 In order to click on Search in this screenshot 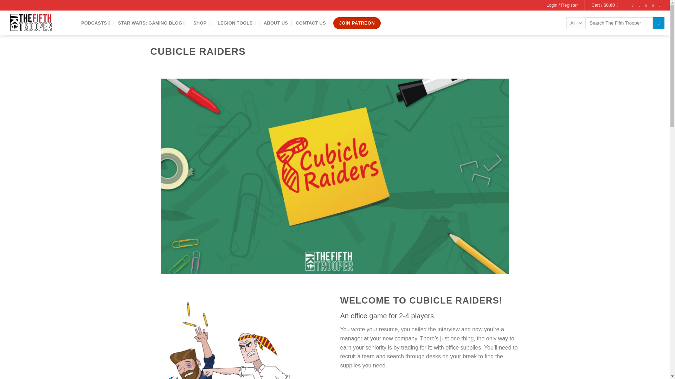, I will do `click(658, 23)`.